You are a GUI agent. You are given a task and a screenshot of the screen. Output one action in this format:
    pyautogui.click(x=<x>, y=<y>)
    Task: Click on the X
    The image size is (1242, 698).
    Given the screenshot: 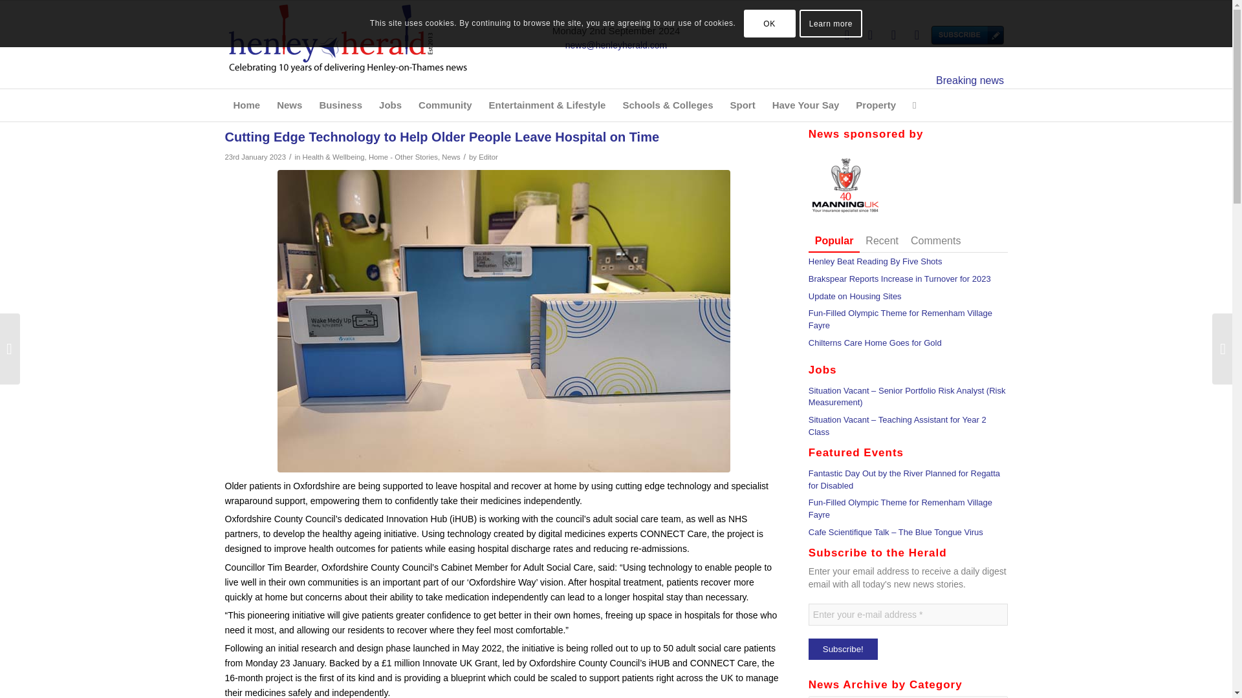 What is the action you would take?
    pyautogui.click(x=847, y=35)
    